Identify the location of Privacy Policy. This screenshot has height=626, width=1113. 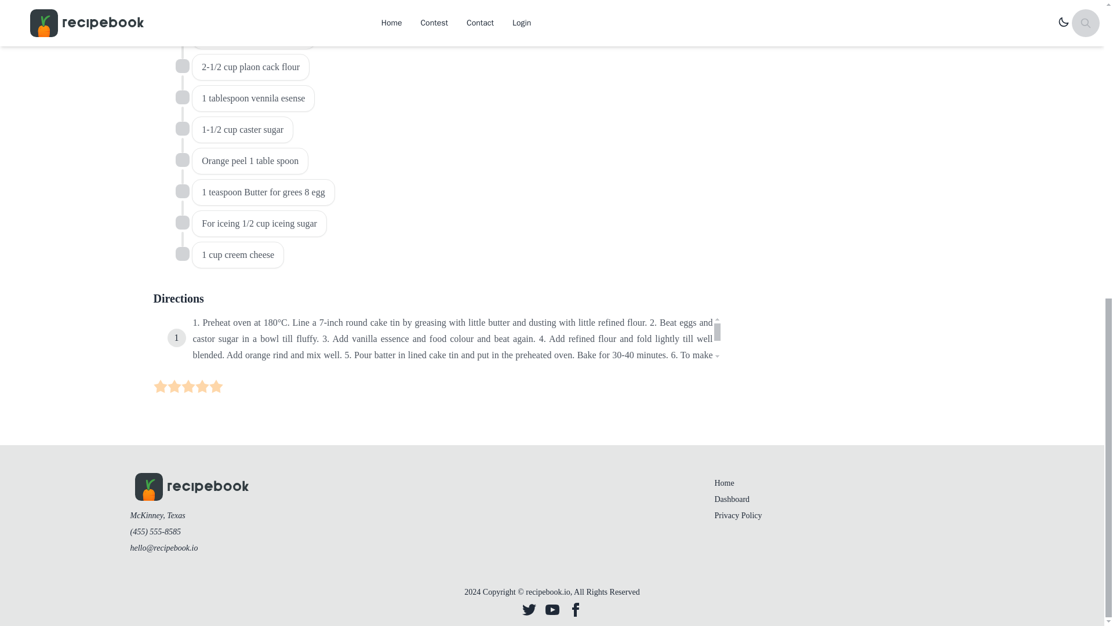
(737, 516).